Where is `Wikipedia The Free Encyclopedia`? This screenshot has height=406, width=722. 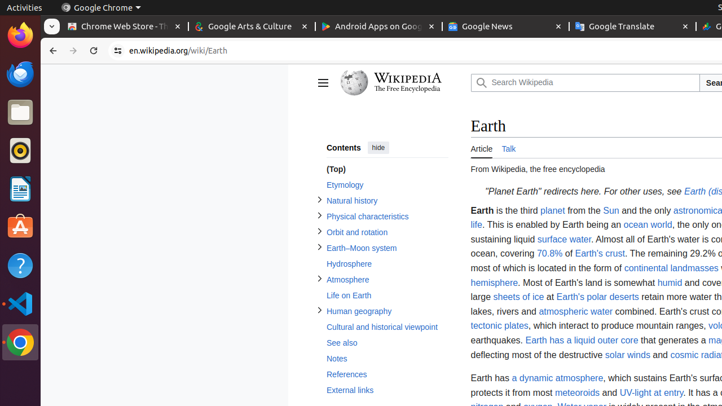
Wikipedia The Free Encyclopedia is located at coordinates (403, 83).